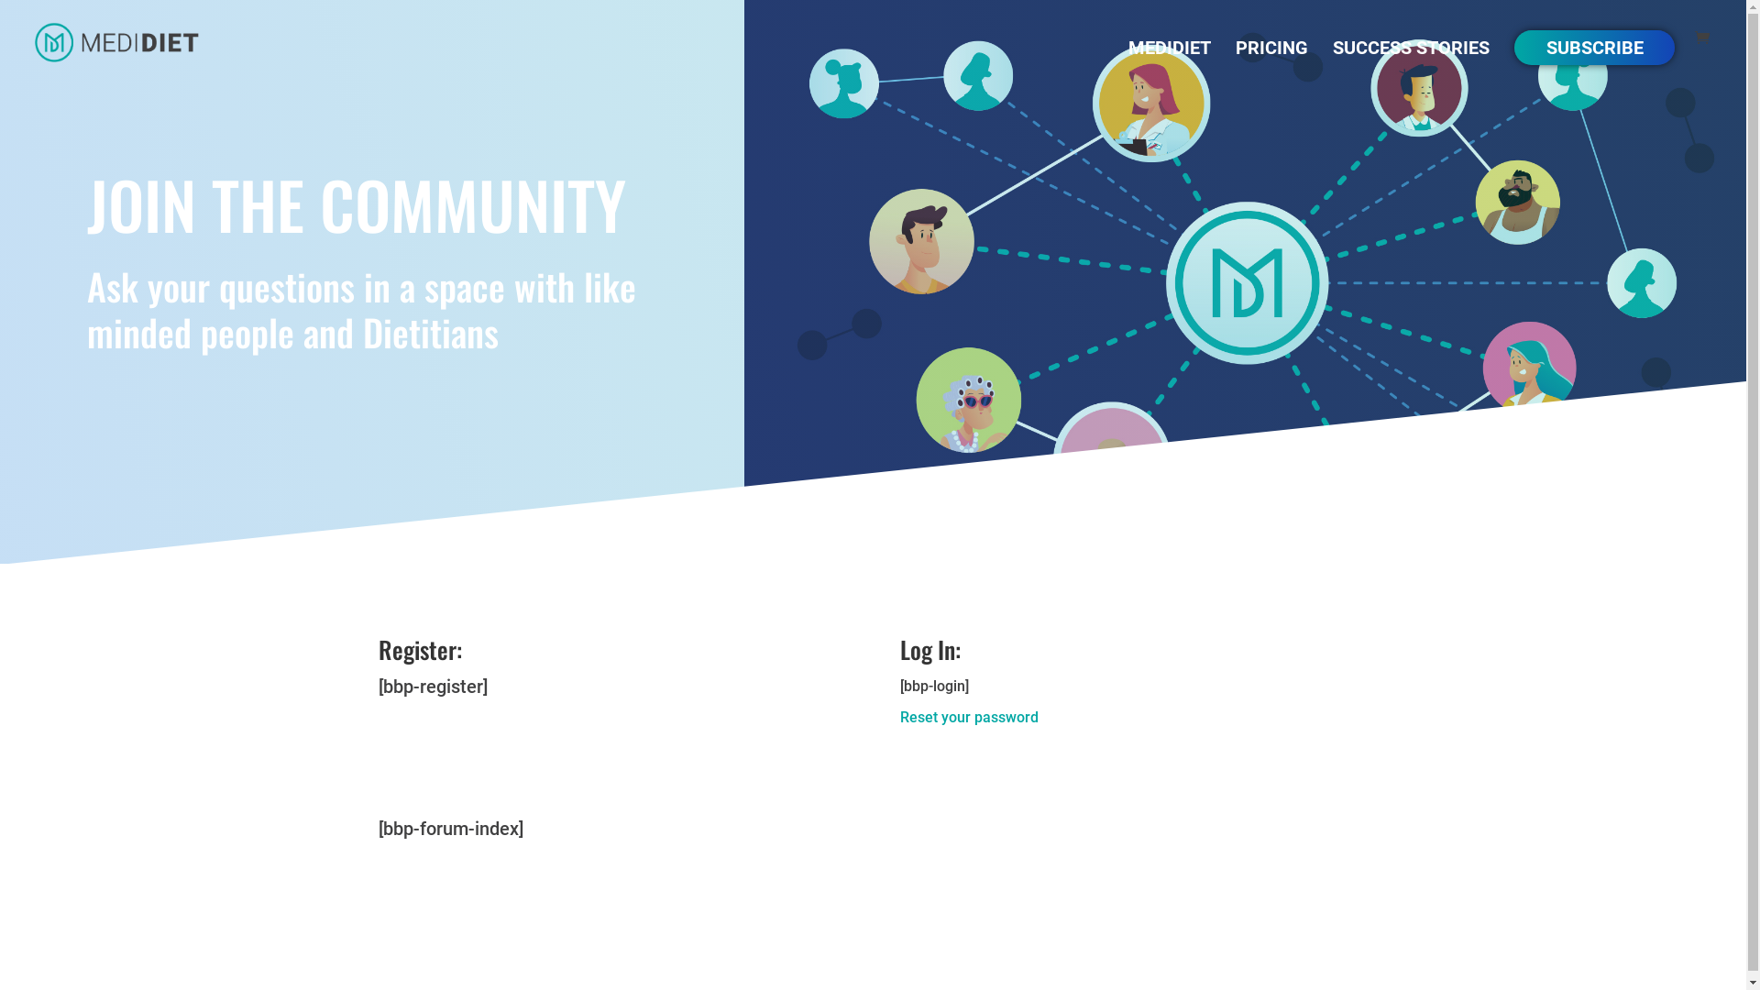 The image size is (1760, 990). I want to click on SUCCESS STORIES, so click(1412, 62).